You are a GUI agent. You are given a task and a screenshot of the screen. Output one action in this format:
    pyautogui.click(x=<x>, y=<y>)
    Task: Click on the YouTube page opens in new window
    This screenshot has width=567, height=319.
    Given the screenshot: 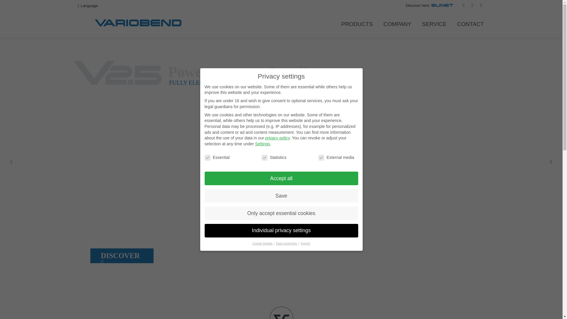 What is the action you would take?
    pyautogui.click(x=472, y=5)
    